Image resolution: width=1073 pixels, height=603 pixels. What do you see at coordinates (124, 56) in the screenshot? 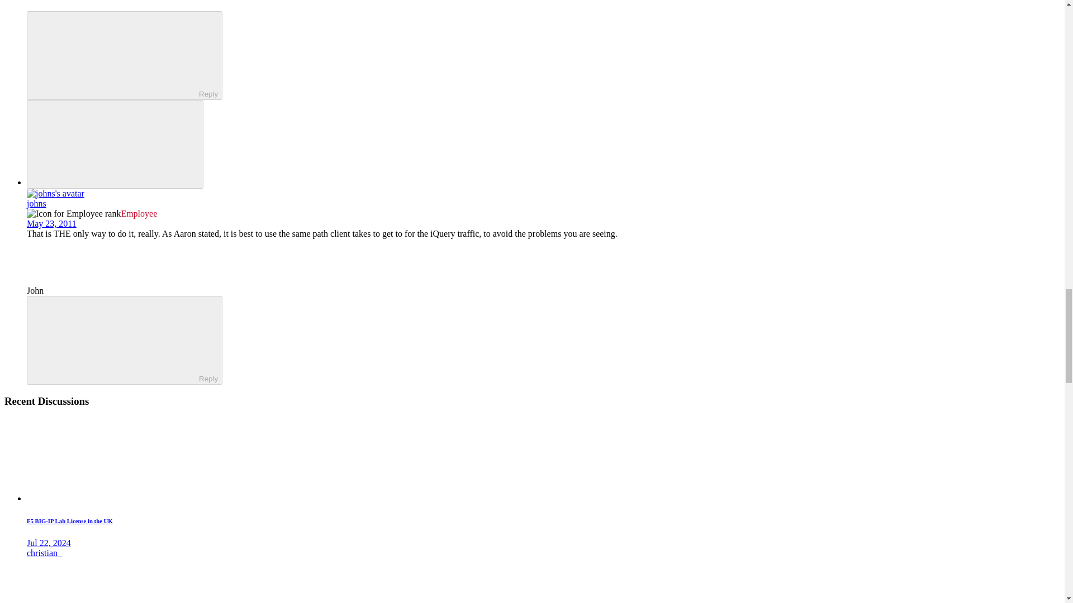
I see `ReplyReply` at bounding box center [124, 56].